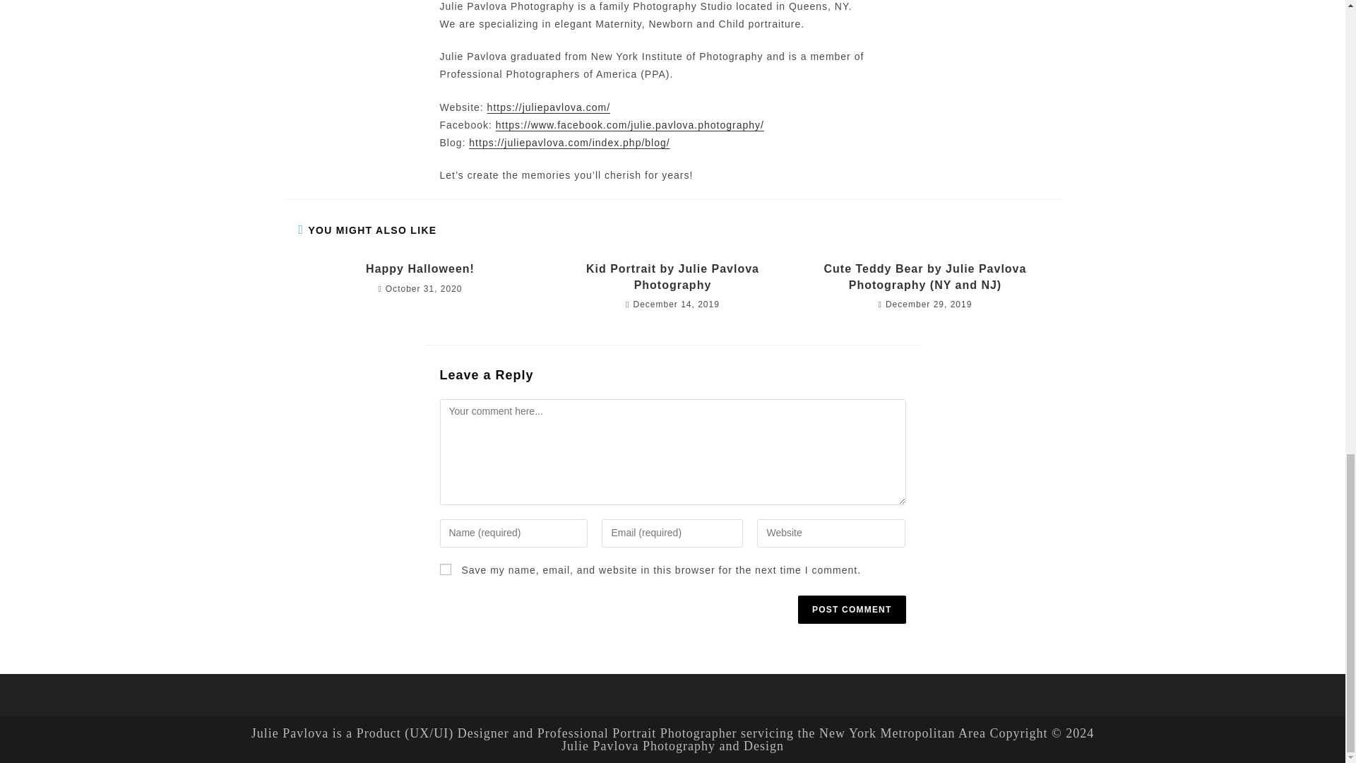 Image resolution: width=1356 pixels, height=763 pixels. I want to click on Kid Portrait by Julie Pavlova Photography, so click(672, 277).